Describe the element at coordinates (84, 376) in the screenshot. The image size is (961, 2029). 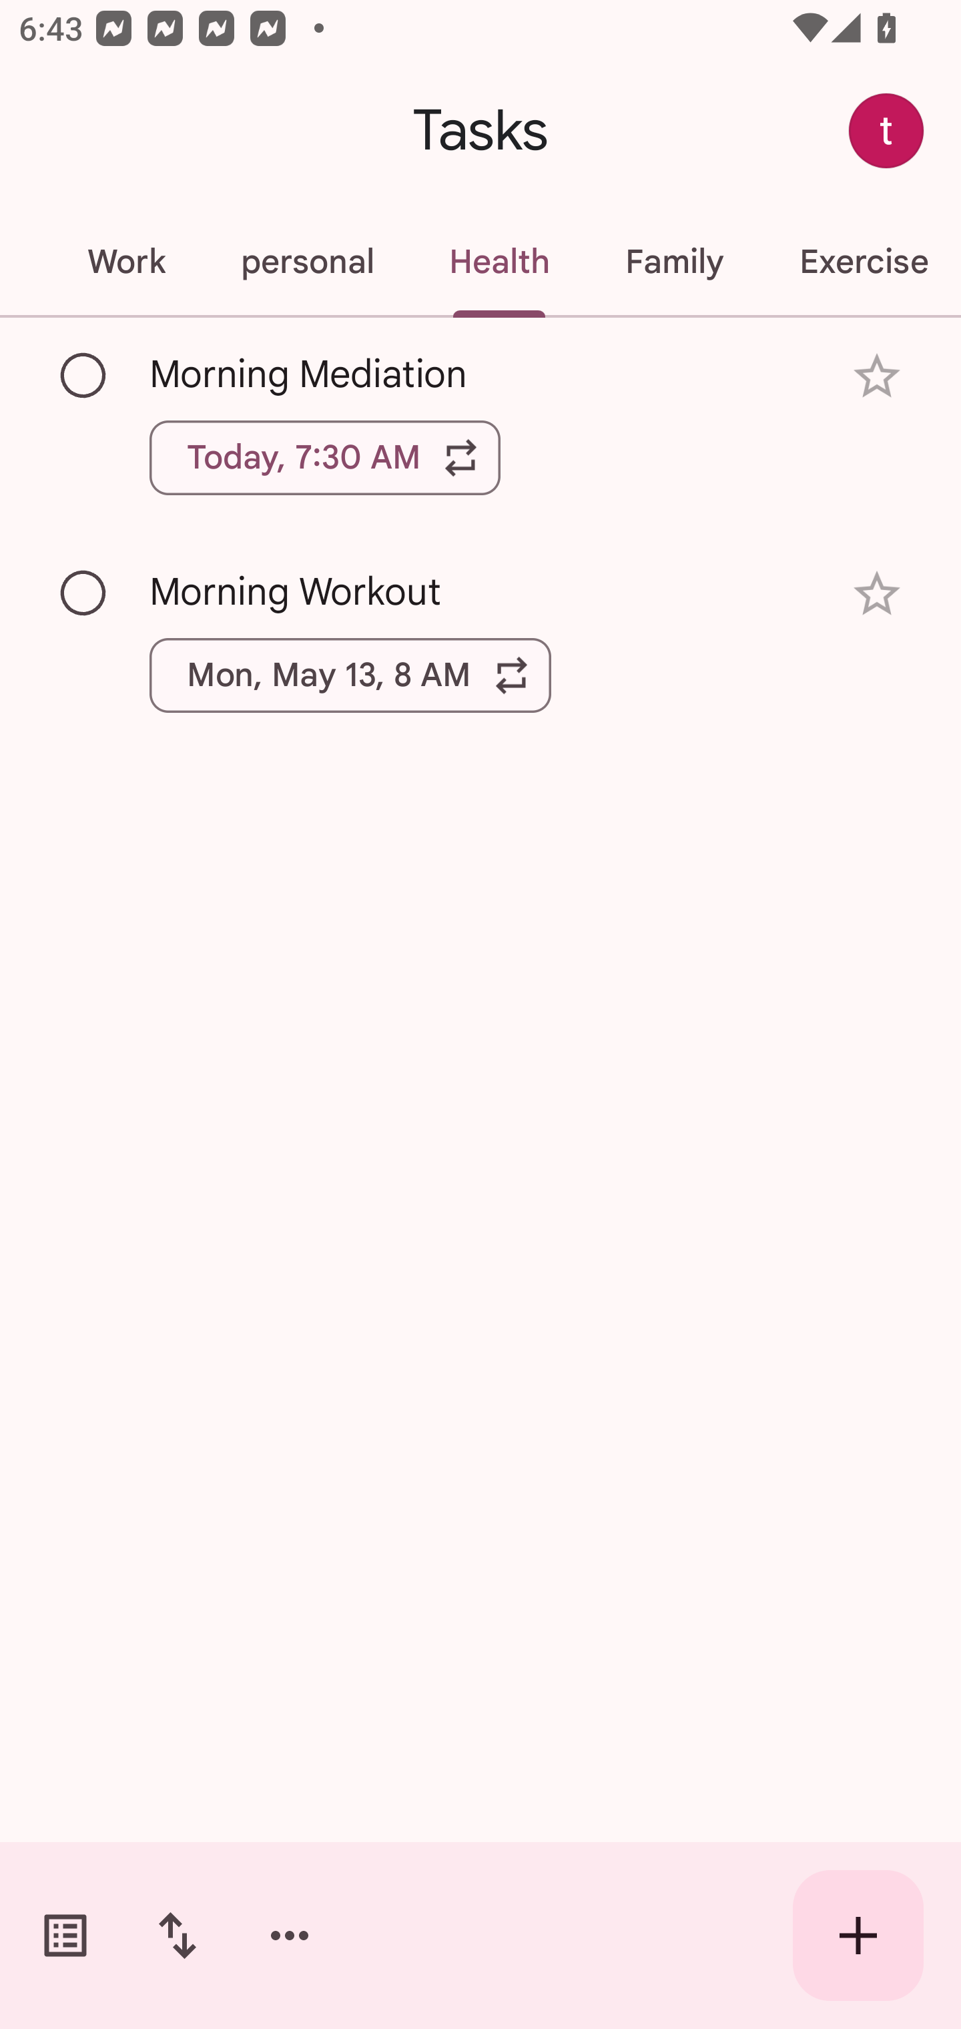
I see `Mark as complete` at that location.